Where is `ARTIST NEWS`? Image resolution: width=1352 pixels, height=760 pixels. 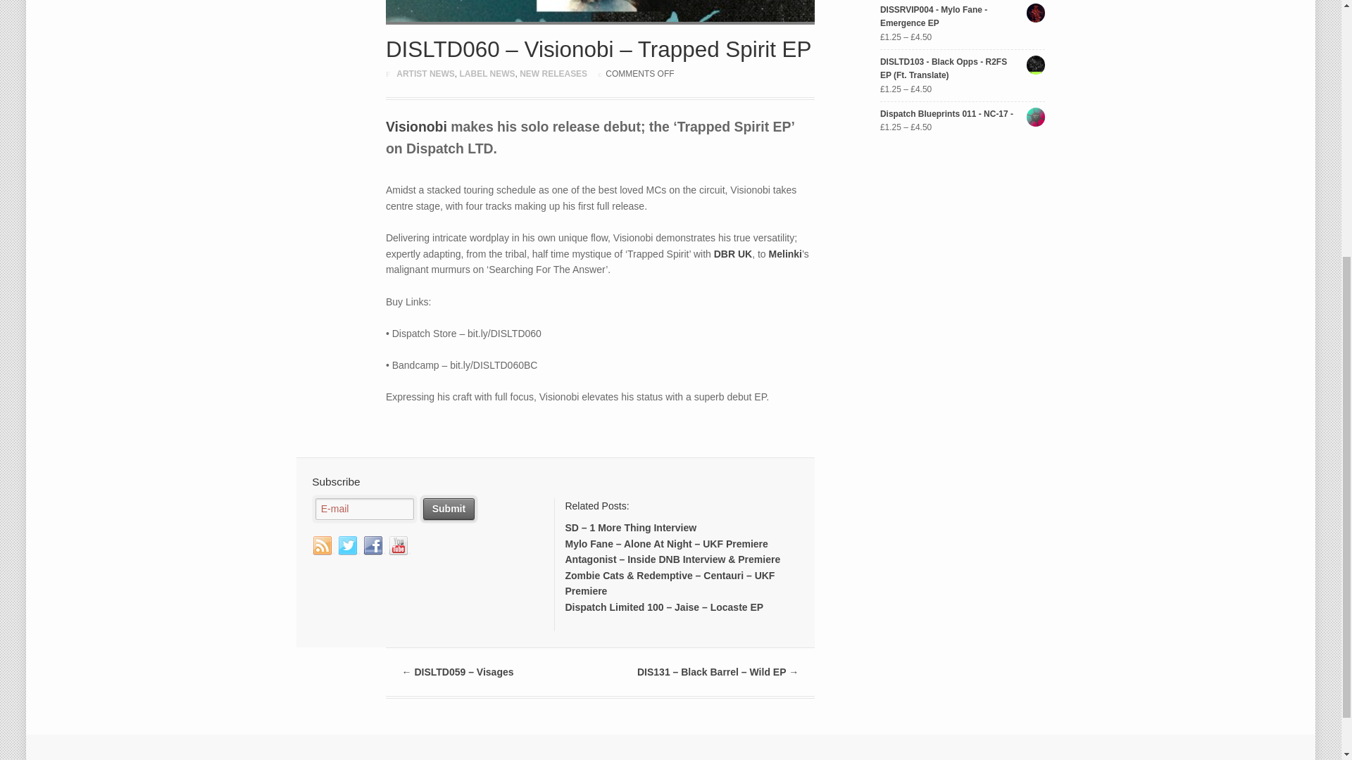 ARTIST NEWS is located at coordinates (425, 74).